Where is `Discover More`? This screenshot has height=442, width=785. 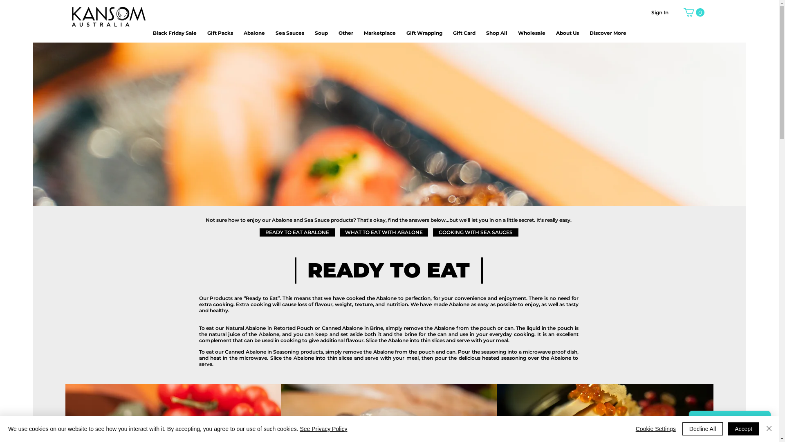 Discover More is located at coordinates (608, 33).